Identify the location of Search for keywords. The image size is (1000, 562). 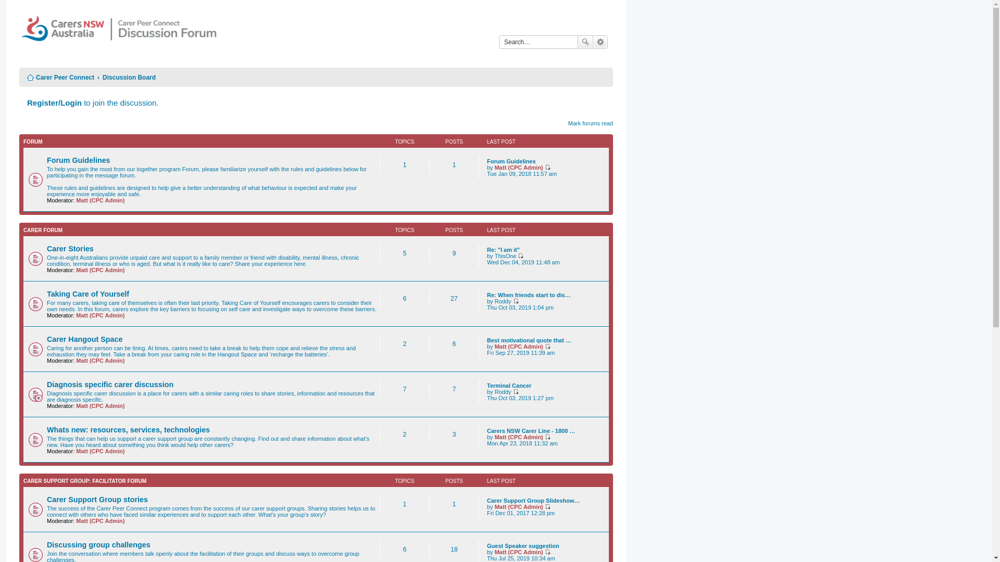
(539, 42).